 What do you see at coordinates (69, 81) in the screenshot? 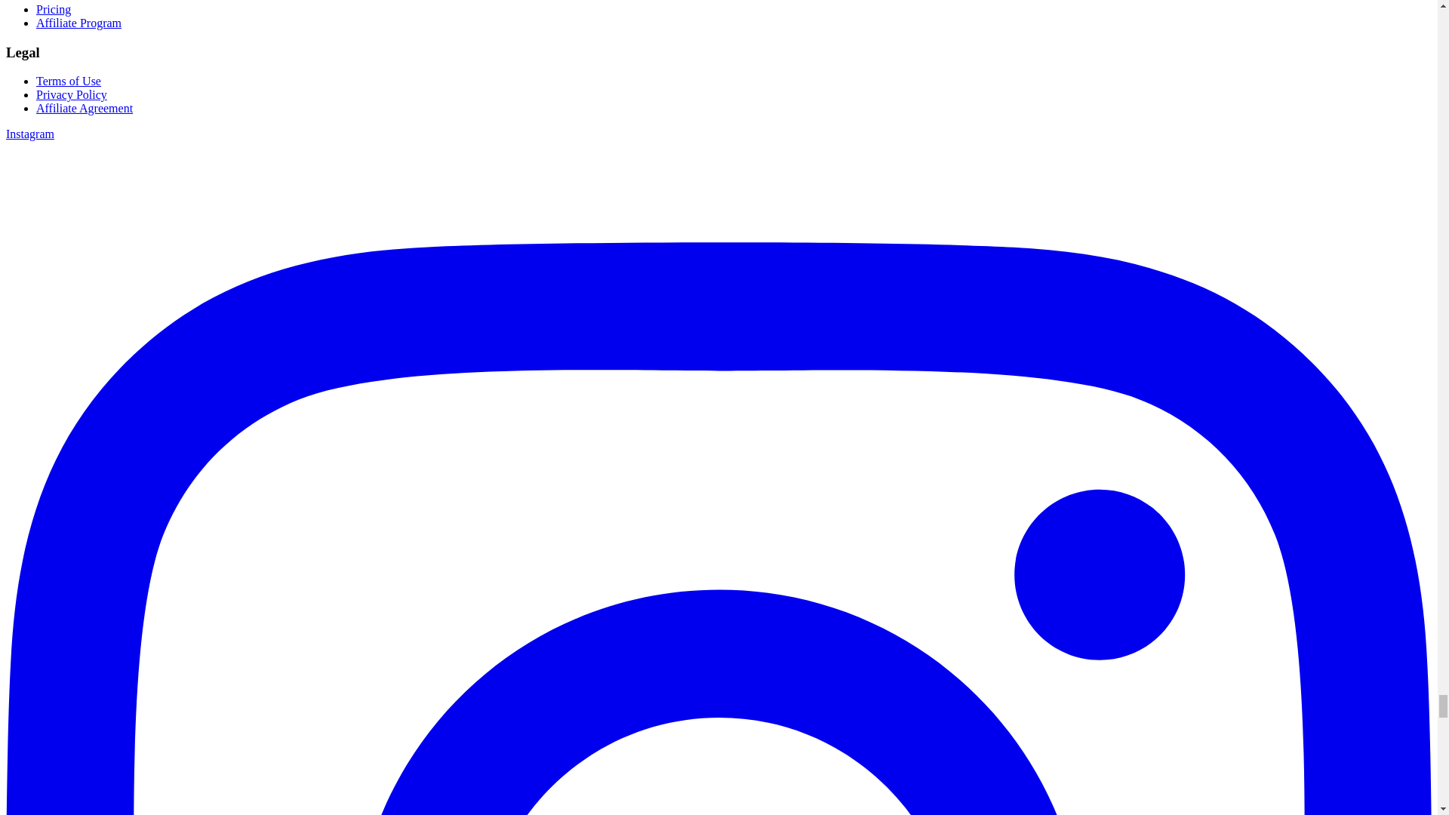
I see `Terms of Use` at bounding box center [69, 81].